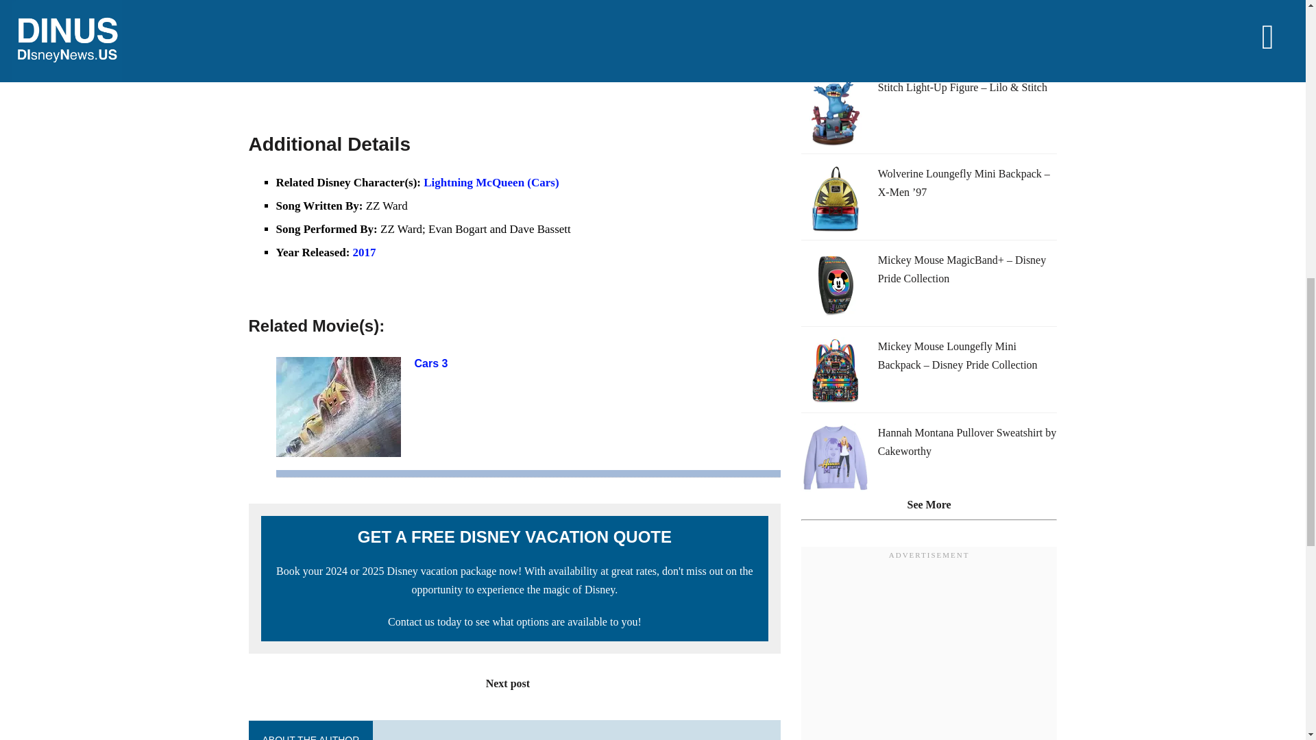 The image size is (1316, 740). I want to click on GET A FREE DISNEY VACATION QUOTE, so click(514, 537).